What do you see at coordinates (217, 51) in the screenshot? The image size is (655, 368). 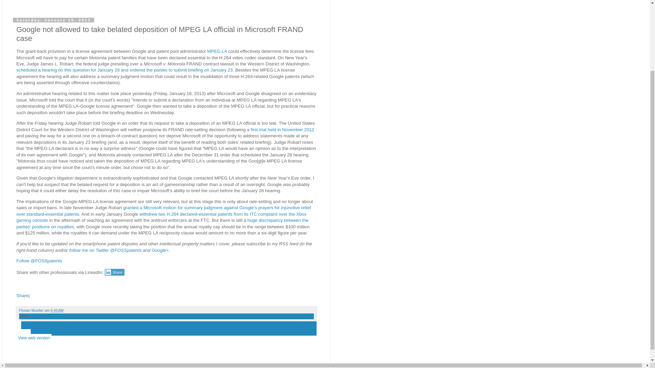 I see `MPEG LA` at bounding box center [217, 51].